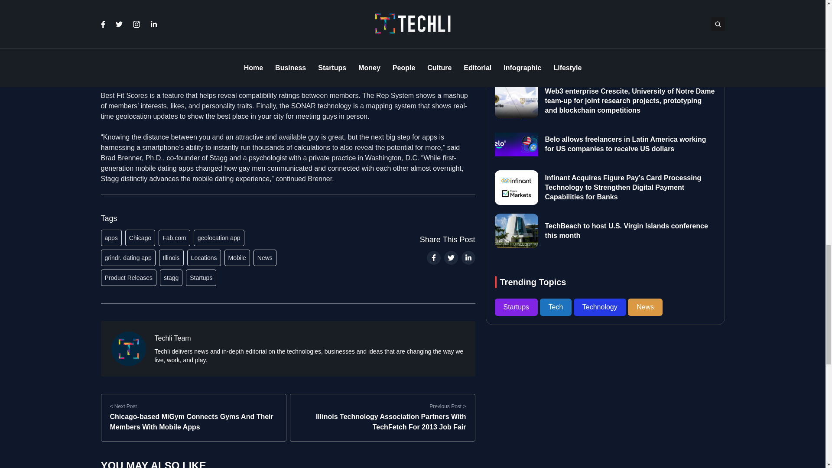 This screenshot has height=468, width=832. Describe the element at coordinates (204, 257) in the screenshot. I see `Locations` at that location.